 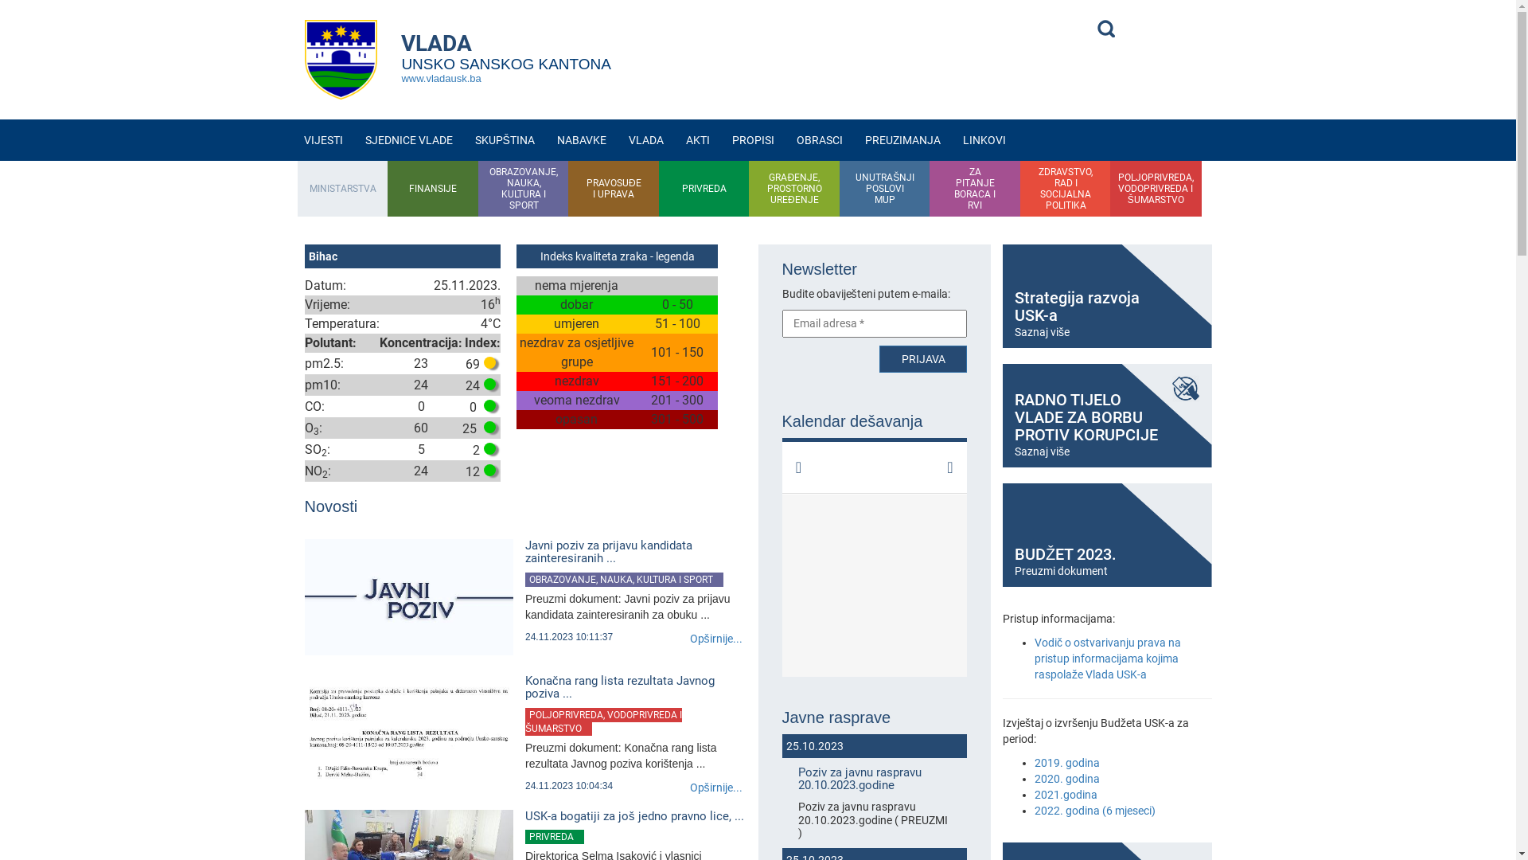 I want to click on Javni poziv za prijavu kandidata zainteresiranih ..., so click(x=636, y=553).